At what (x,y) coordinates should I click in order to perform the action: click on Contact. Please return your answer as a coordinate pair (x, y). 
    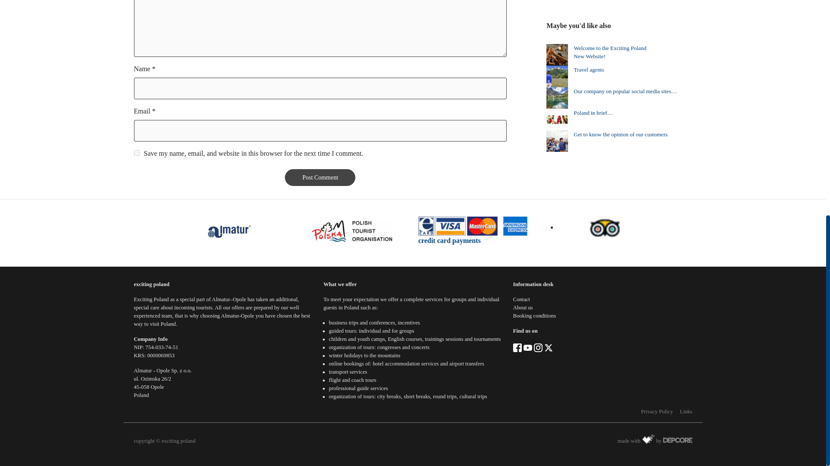
    Looking at the image, I should click on (521, 299).